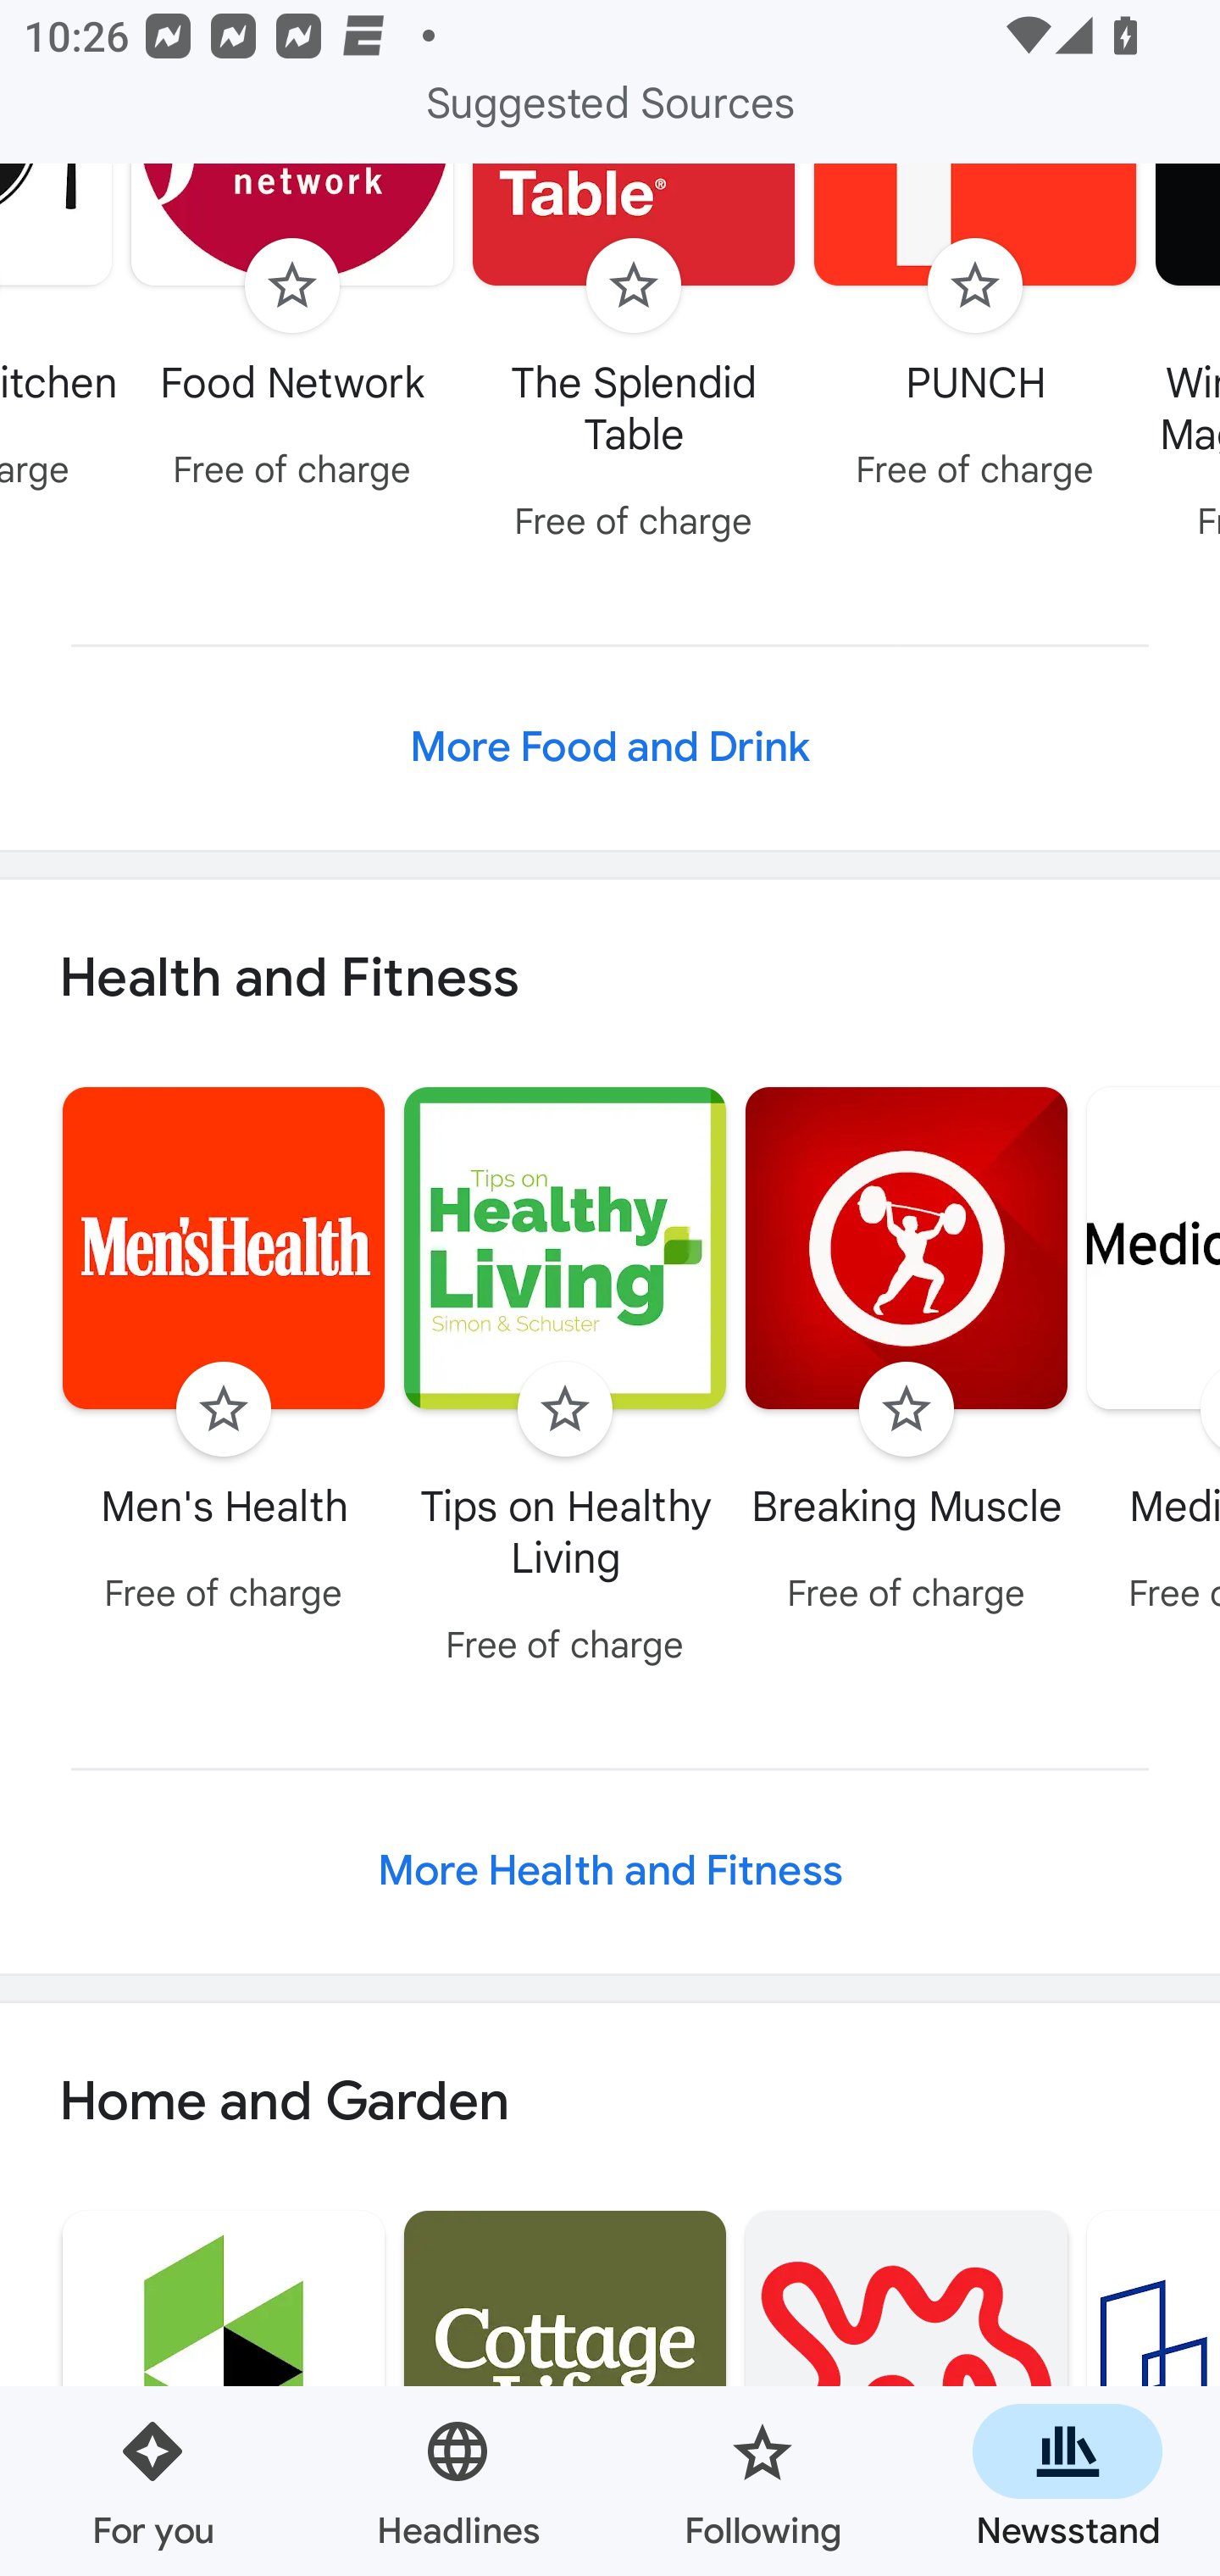 This screenshot has width=1220, height=2576. What do you see at coordinates (907, 1354) in the screenshot?
I see `Follow Breaking Muscle Free of charge` at bounding box center [907, 1354].